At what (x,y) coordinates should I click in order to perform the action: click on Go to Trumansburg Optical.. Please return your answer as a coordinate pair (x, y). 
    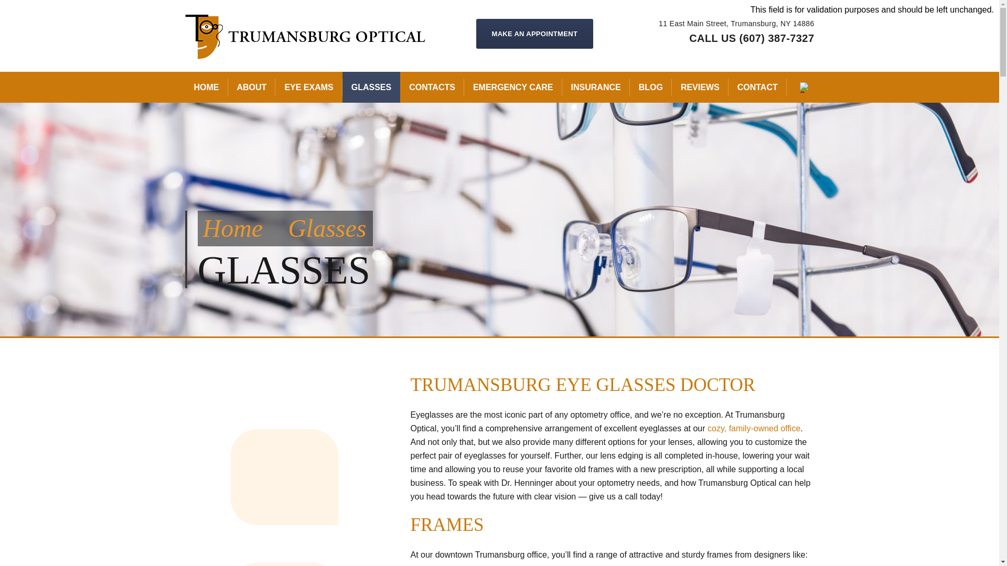
    Looking at the image, I should click on (232, 228).